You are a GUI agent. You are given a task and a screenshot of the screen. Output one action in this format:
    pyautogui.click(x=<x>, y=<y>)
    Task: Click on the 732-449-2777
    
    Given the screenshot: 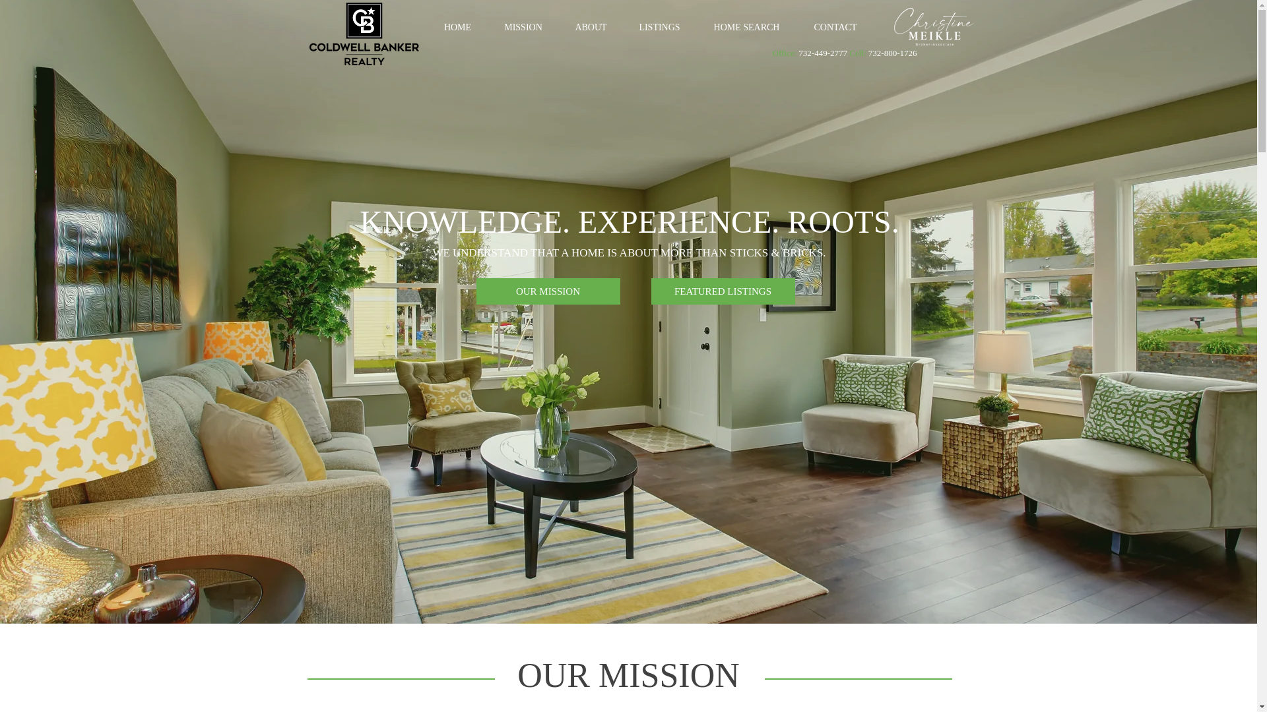 What is the action you would take?
    pyautogui.click(x=822, y=53)
    